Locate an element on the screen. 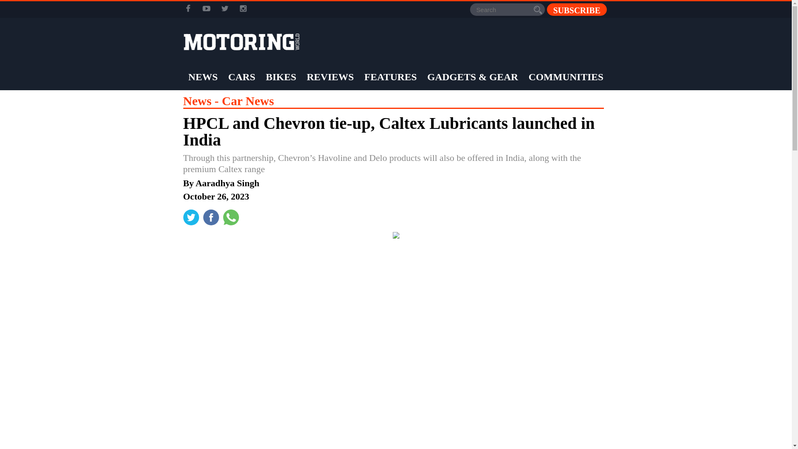 The image size is (798, 449). BIKES is located at coordinates (280, 77).